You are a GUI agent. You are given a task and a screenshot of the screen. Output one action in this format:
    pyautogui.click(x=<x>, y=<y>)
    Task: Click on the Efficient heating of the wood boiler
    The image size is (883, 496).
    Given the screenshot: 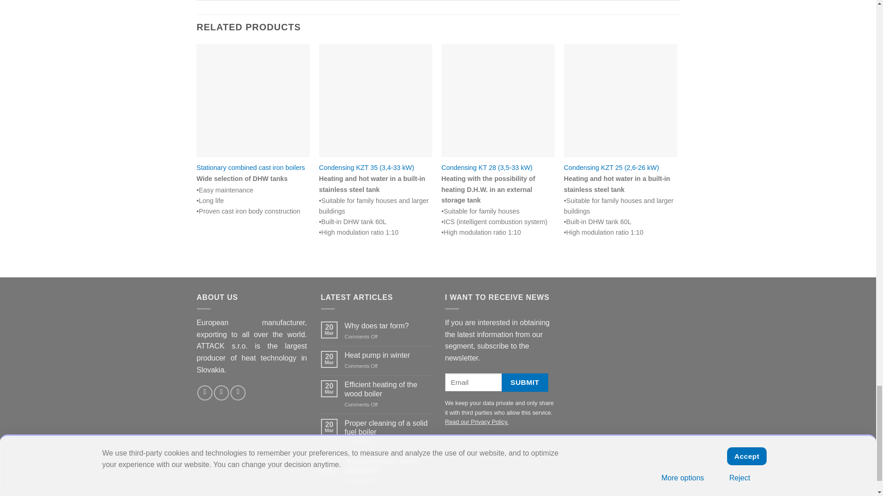 What is the action you would take?
    pyautogui.click(x=387, y=389)
    